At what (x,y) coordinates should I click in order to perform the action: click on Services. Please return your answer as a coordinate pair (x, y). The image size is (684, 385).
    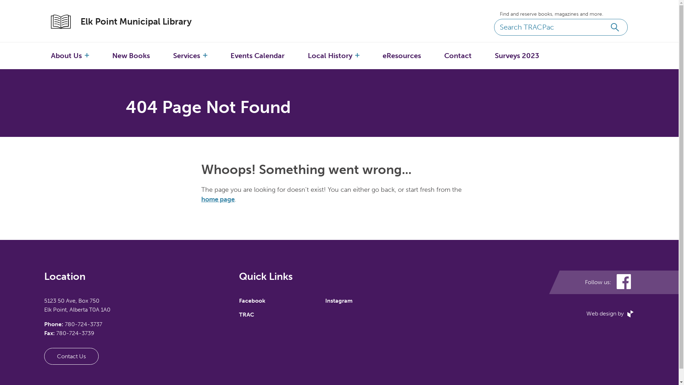
    Looking at the image, I should click on (187, 56).